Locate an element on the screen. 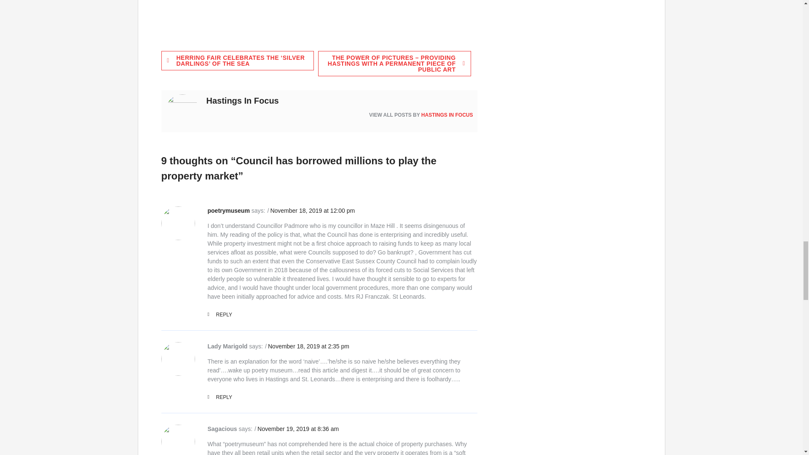 This screenshot has width=809, height=455. November 19, 2019 at 8:36 am is located at coordinates (298, 429).